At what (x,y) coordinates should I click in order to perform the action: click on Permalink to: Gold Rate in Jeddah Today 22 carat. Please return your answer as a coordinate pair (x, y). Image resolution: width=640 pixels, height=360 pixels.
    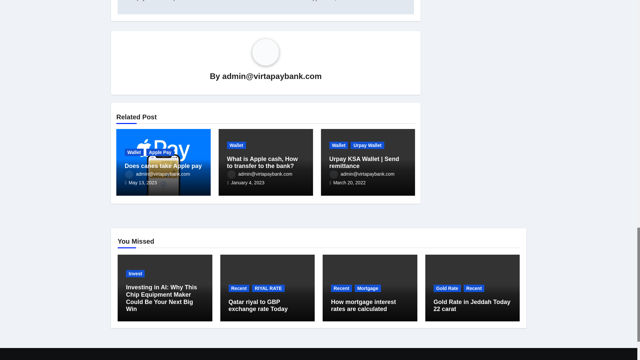
    Looking at the image, I should click on (471, 306).